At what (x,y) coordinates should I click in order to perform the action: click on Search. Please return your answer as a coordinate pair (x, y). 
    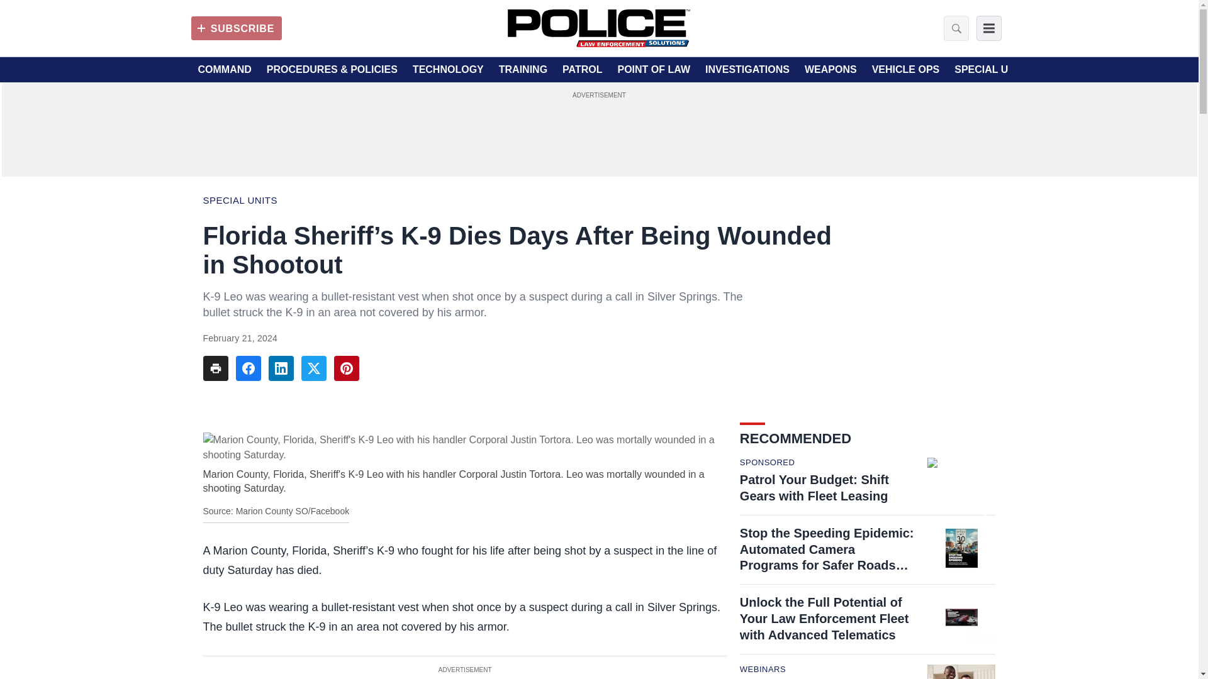
    Looking at the image, I should click on (953, 28).